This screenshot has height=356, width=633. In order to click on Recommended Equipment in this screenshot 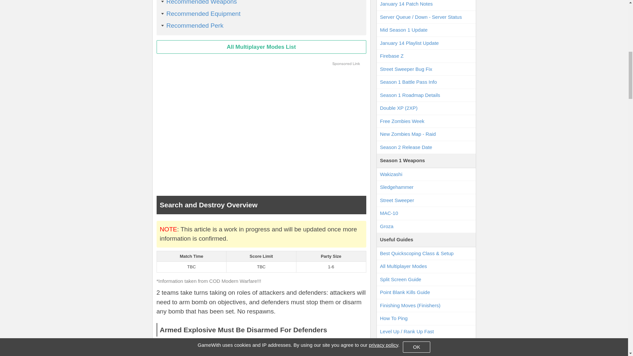, I will do `click(203, 13)`.